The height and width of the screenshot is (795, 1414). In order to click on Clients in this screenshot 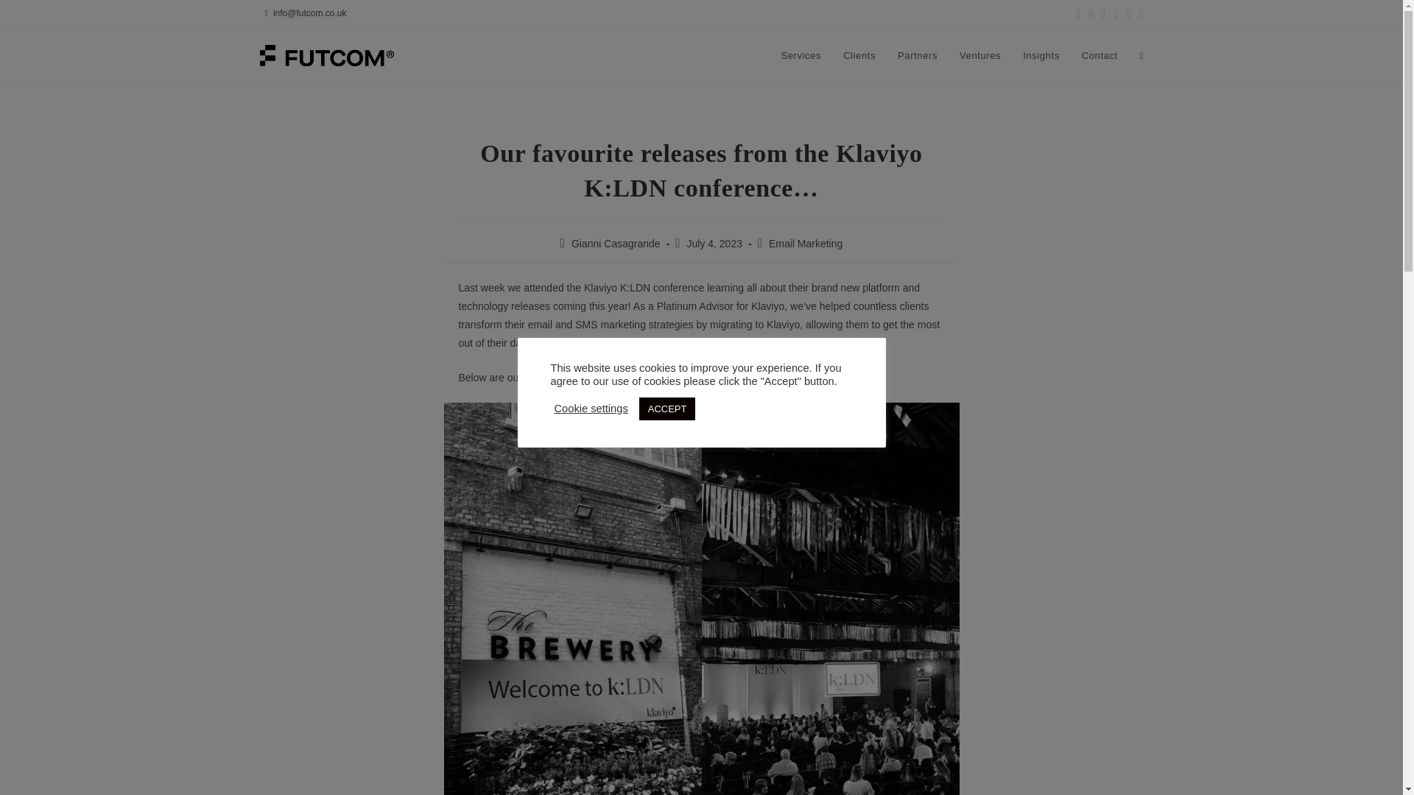, I will do `click(859, 56)`.